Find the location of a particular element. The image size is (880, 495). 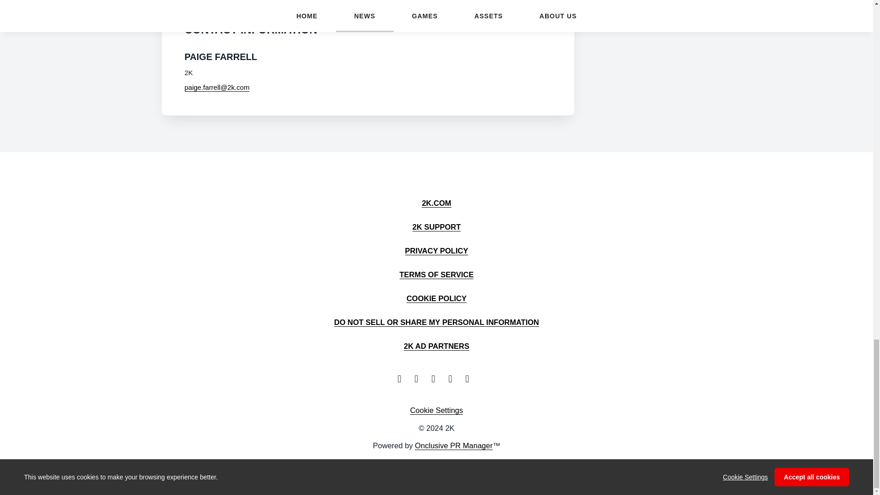

2K.COM is located at coordinates (436, 203).